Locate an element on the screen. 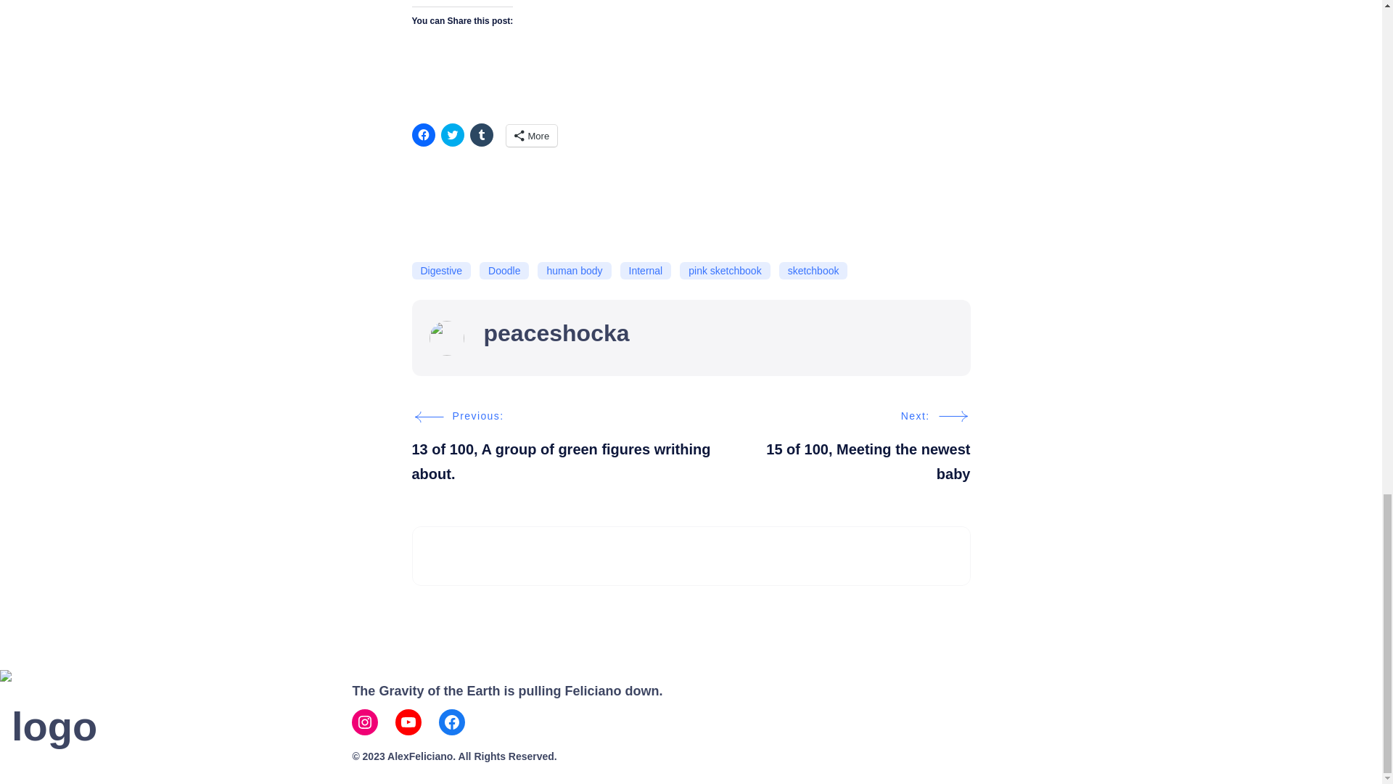  Internal is located at coordinates (646, 270).